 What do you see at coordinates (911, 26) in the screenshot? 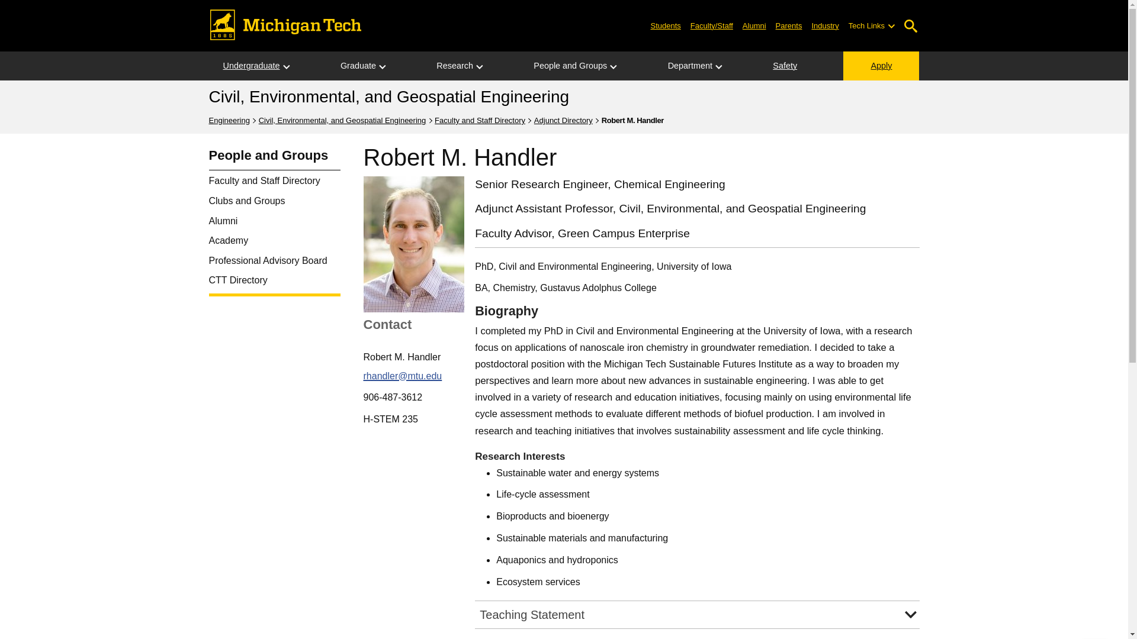
I see `Open Search` at bounding box center [911, 26].